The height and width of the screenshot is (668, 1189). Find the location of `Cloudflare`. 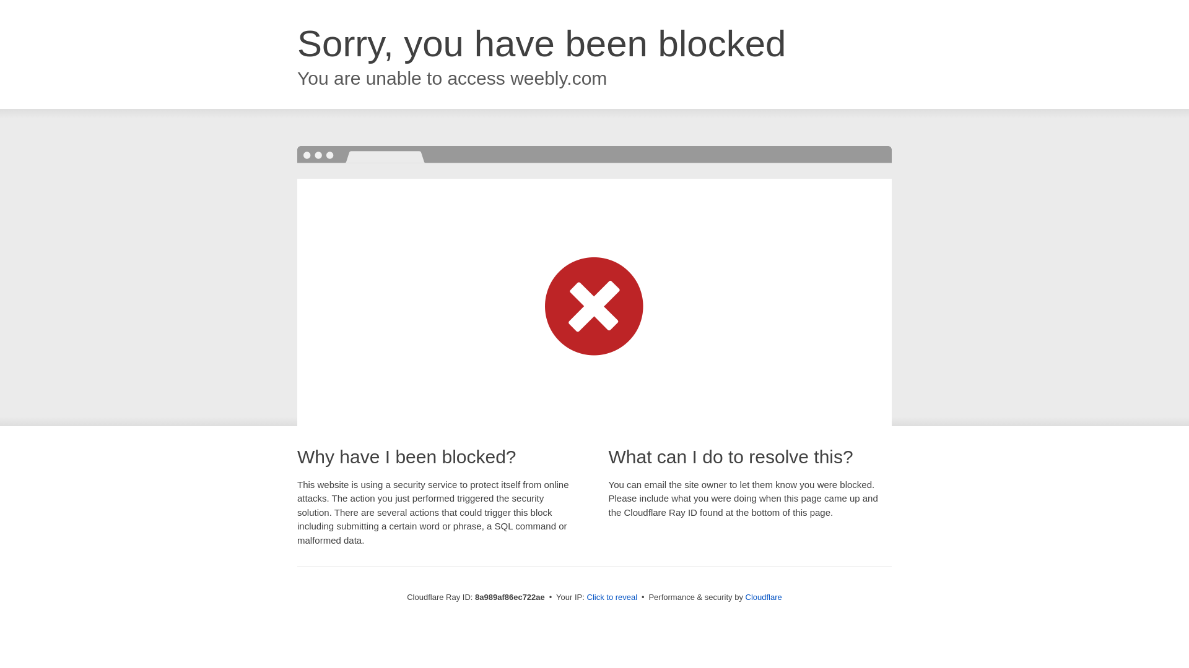

Cloudflare is located at coordinates (764, 597).